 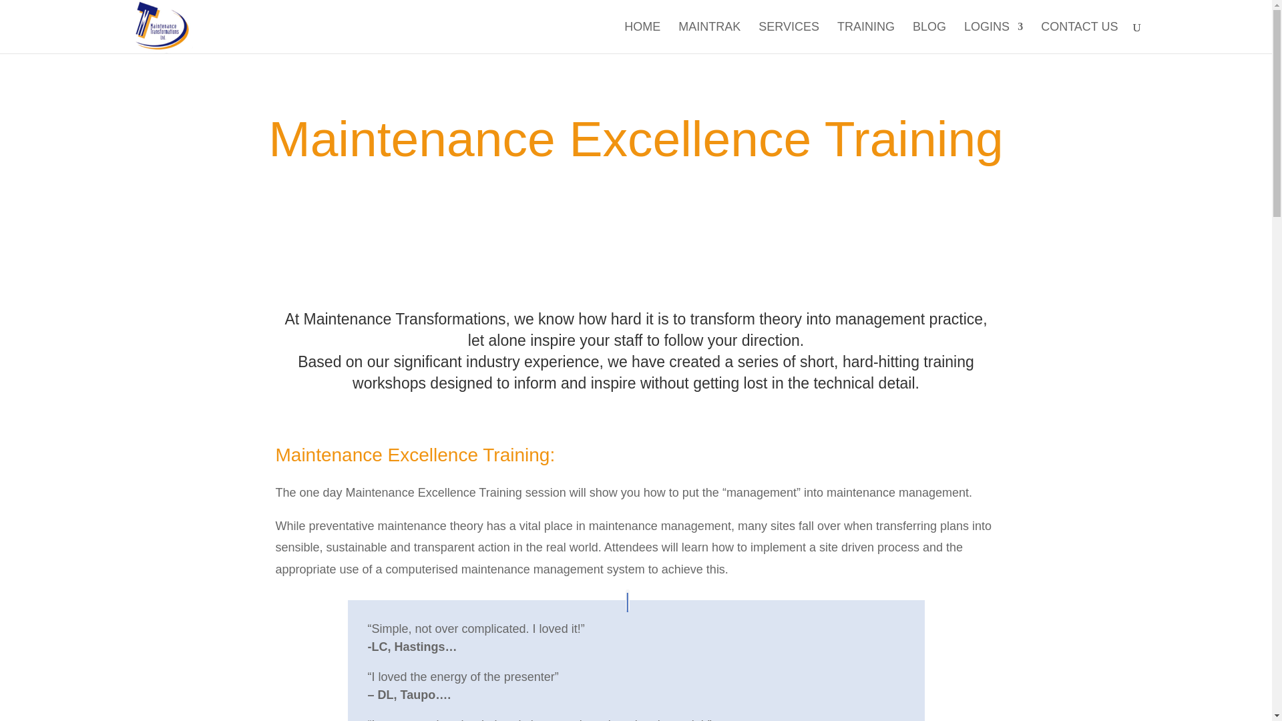 What do you see at coordinates (865, 37) in the screenshot?
I see `TRAINING` at bounding box center [865, 37].